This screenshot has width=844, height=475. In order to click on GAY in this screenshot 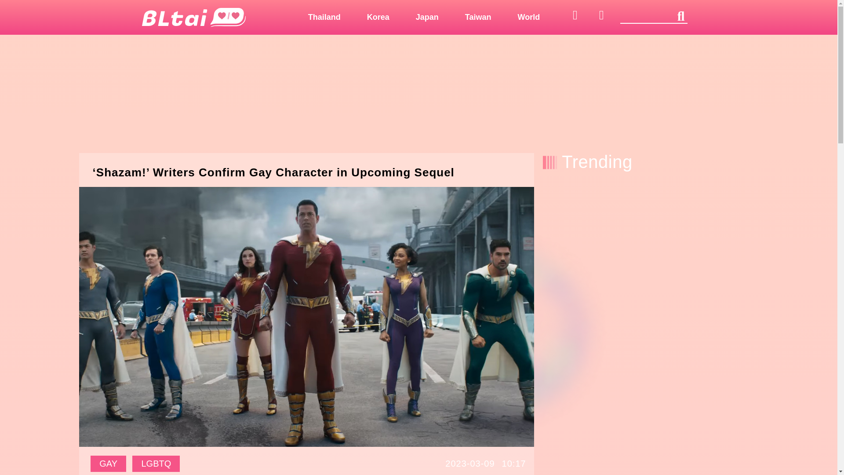, I will do `click(108, 464)`.